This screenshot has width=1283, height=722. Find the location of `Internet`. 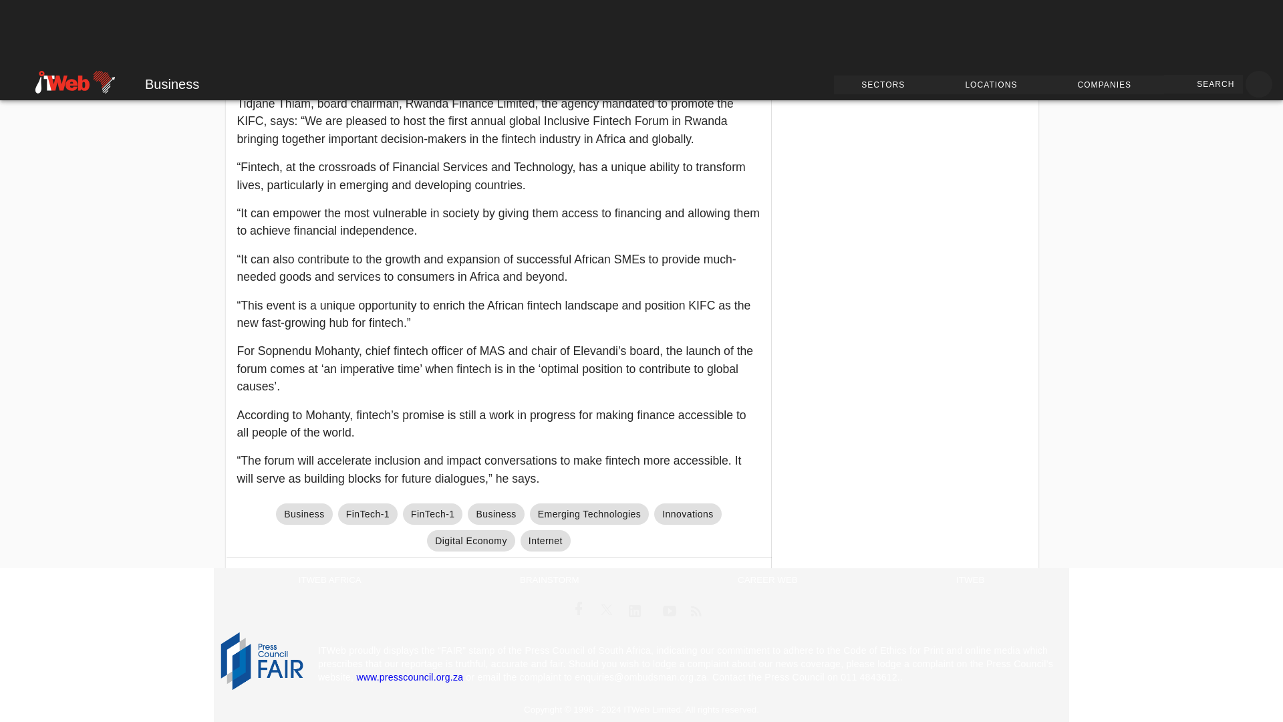

Internet is located at coordinates (545, 540).